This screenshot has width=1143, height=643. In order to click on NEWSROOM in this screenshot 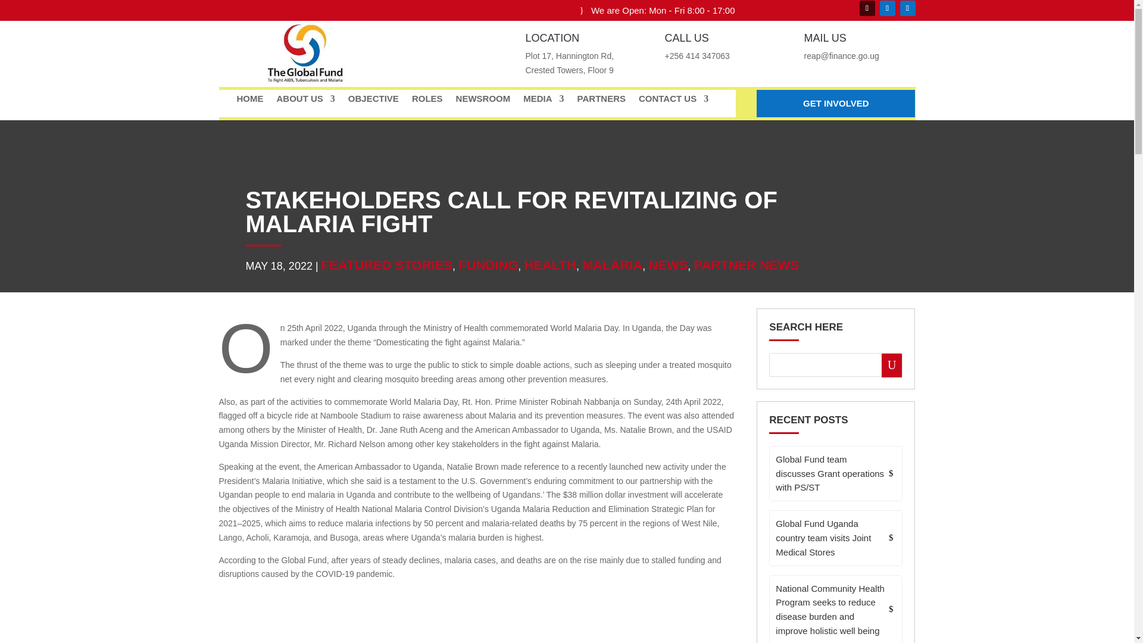, I will do `click(483, 101)`.